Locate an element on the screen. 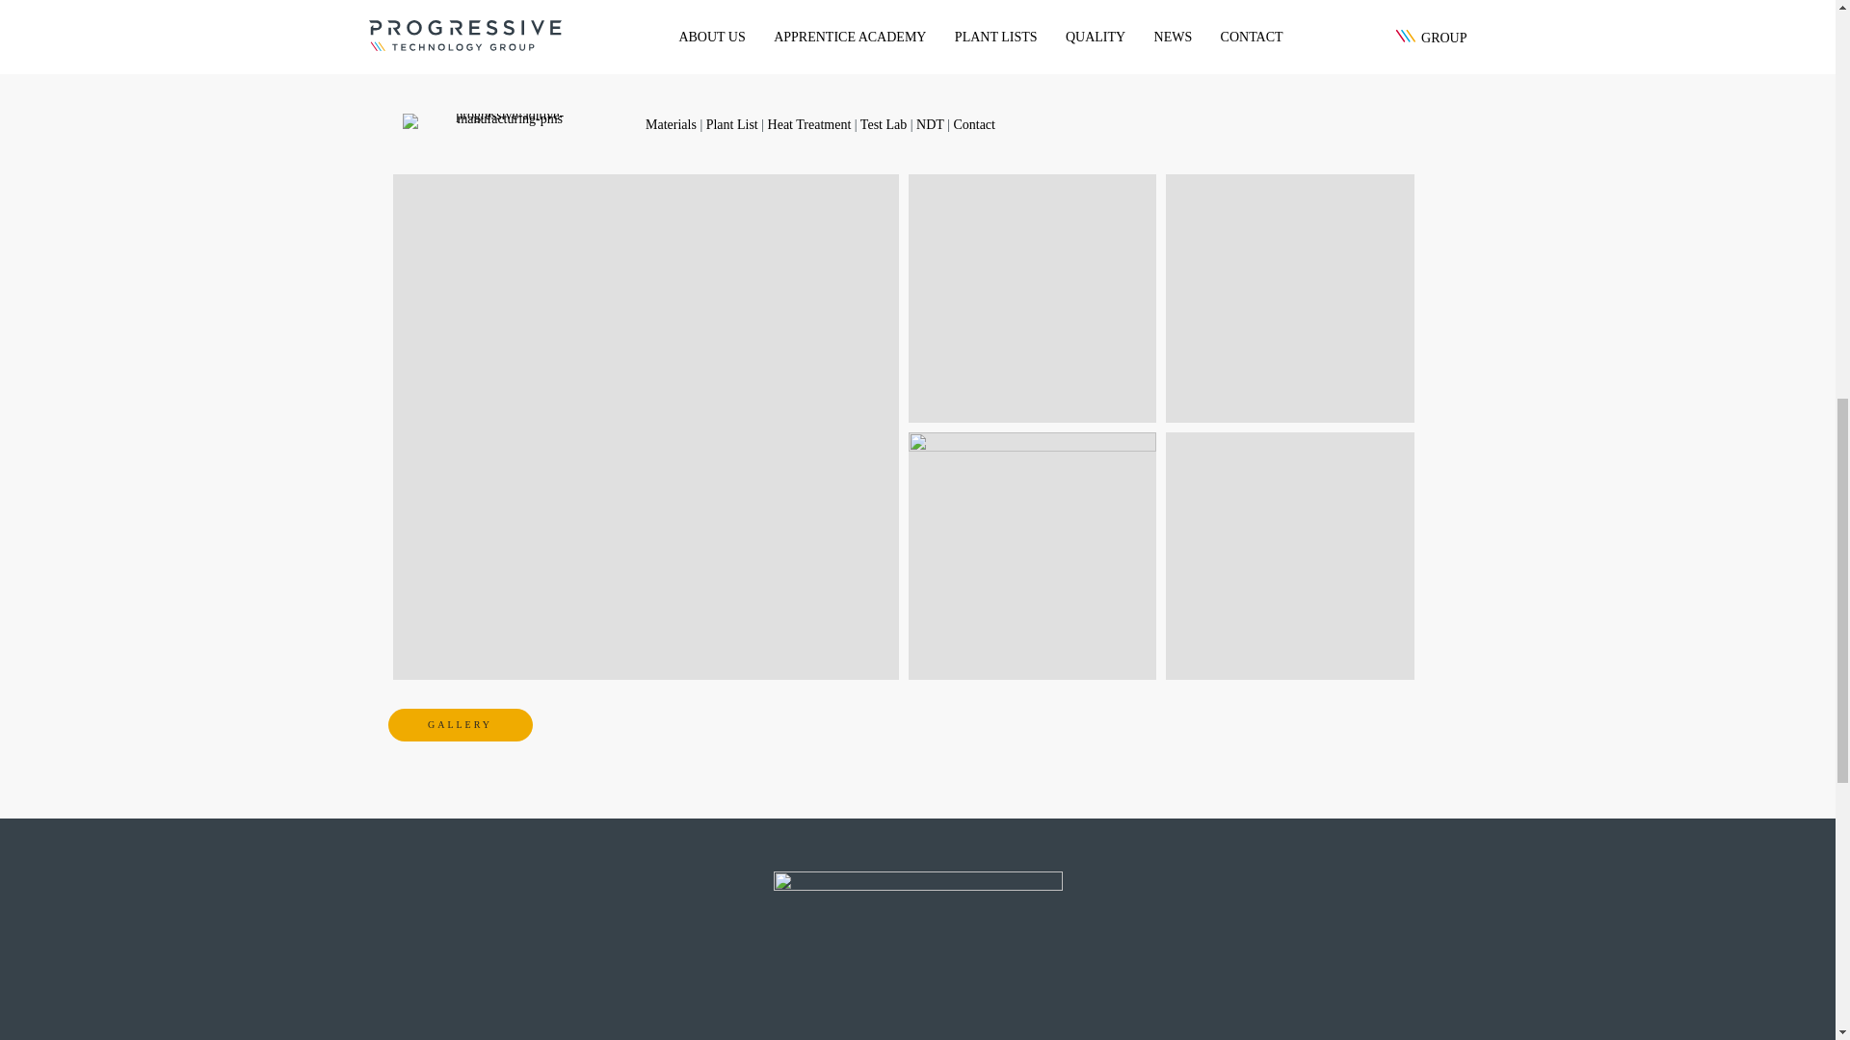  progressive-aditive-manufacturing-pms is located at coordinates (503, 120).